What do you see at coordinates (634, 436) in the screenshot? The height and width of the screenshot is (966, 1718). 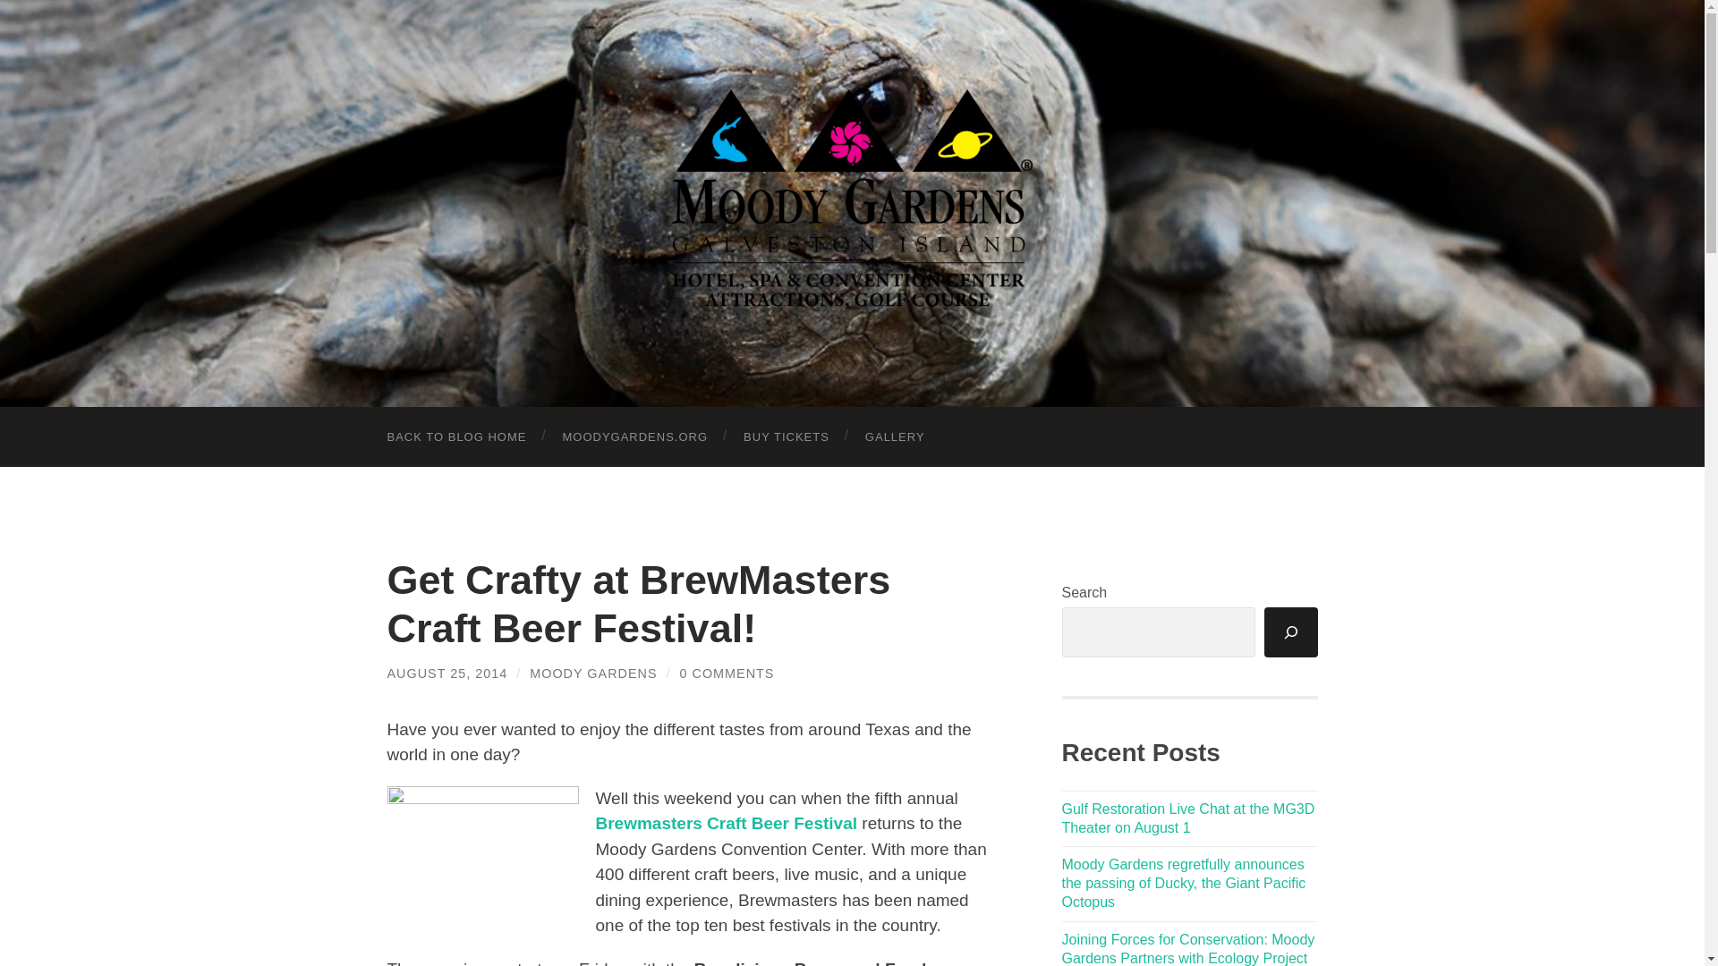 I see `MOODYGARDENS.ORG` at bounding box center [634, 436].